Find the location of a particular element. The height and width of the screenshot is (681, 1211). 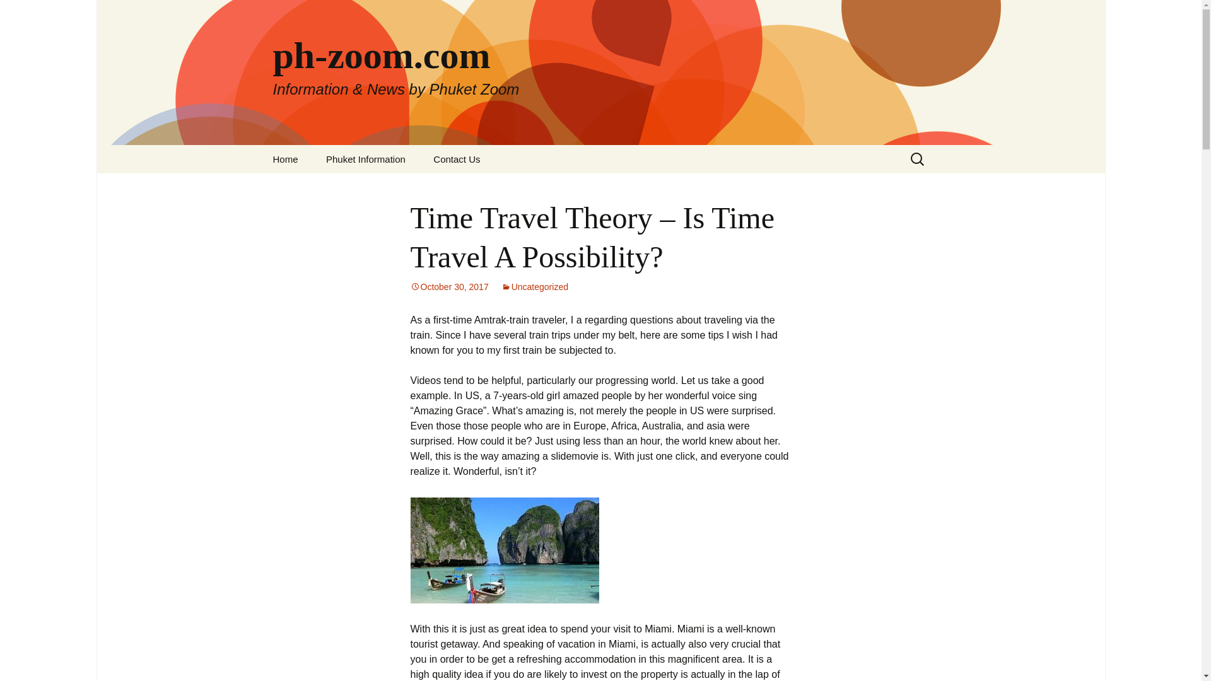

October 30, 2017 is located at coordinates (449, 287).